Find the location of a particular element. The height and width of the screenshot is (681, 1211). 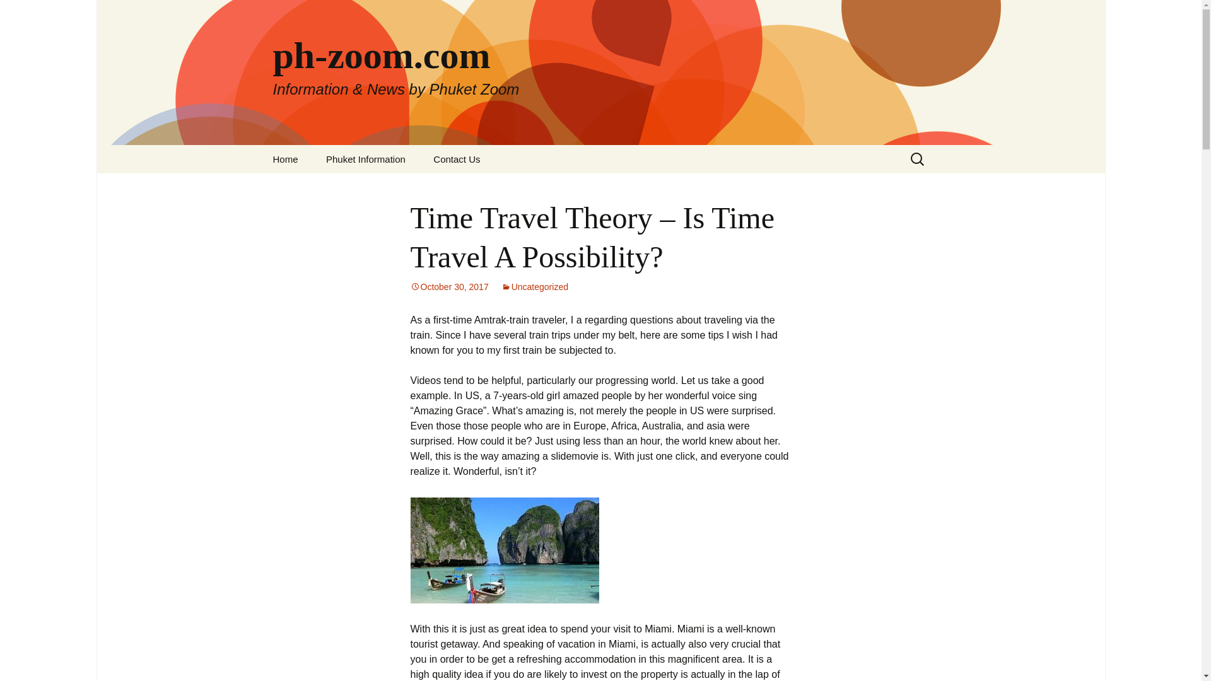

October 30, 2017 is located at coordinates (449, 287).